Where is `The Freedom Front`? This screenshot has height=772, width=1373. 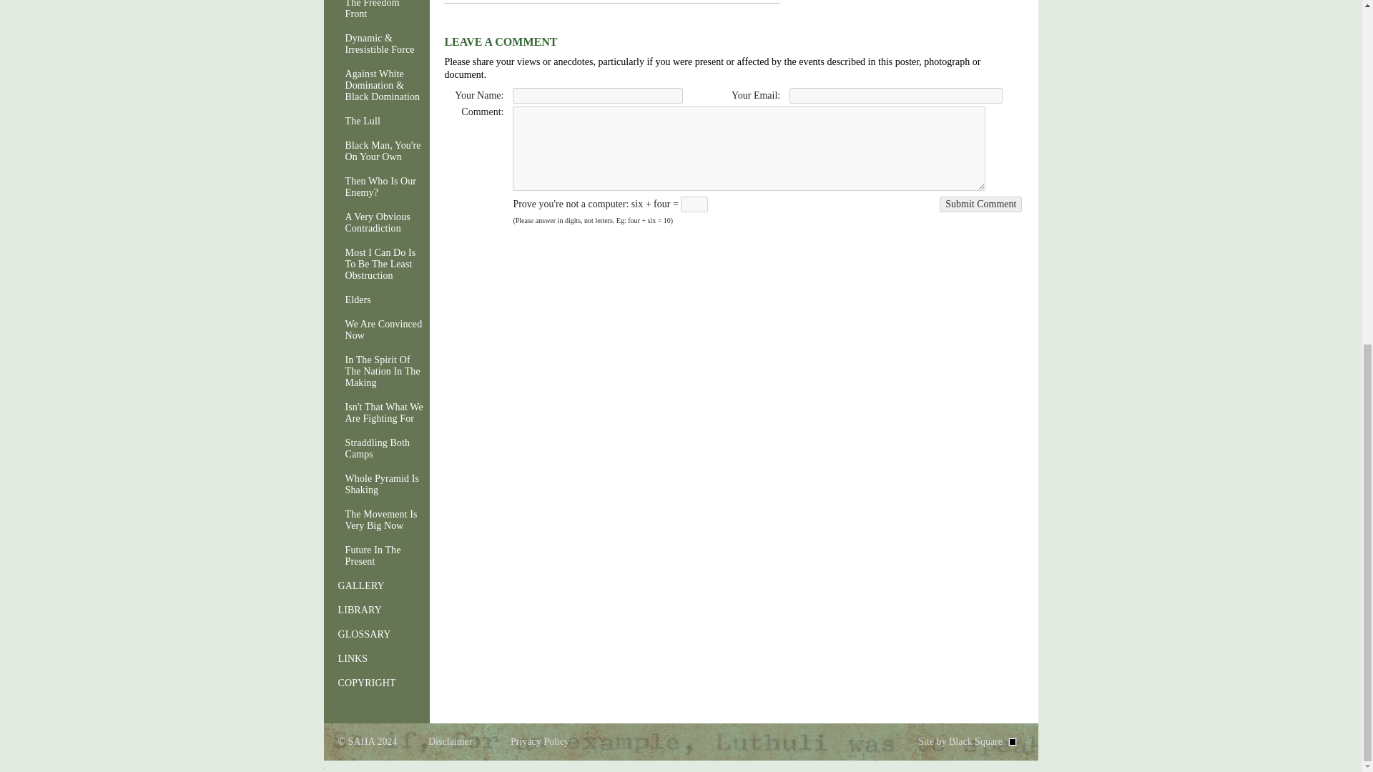
The Freedom Front is located at coordinates (373, 11).